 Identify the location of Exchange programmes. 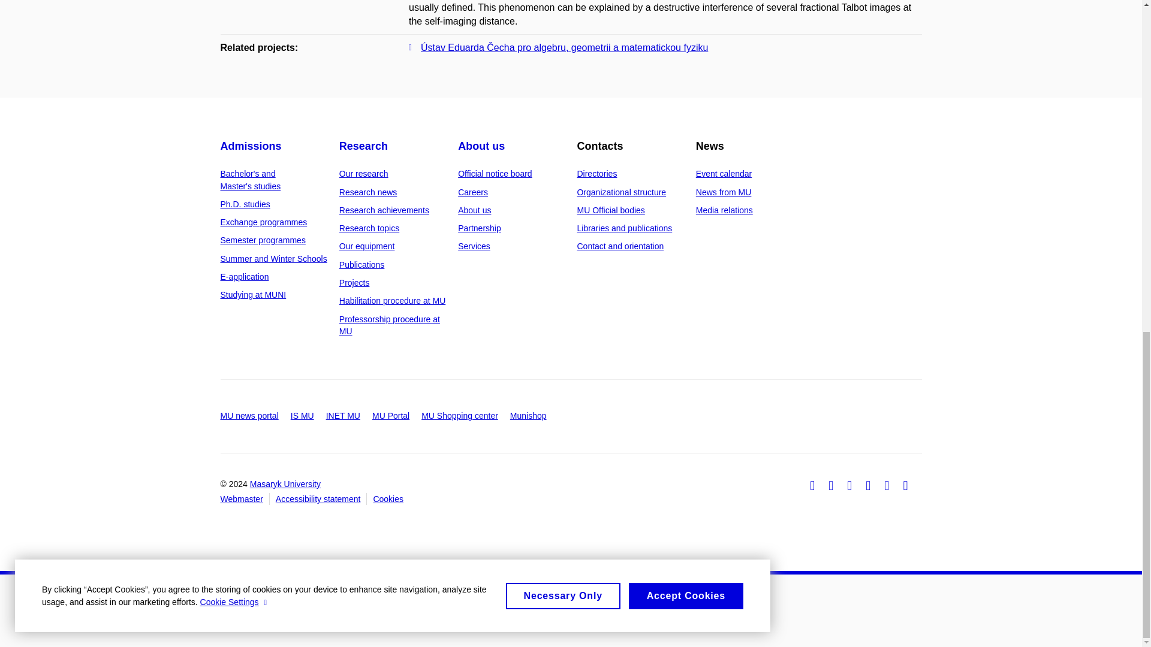
(264, 222).